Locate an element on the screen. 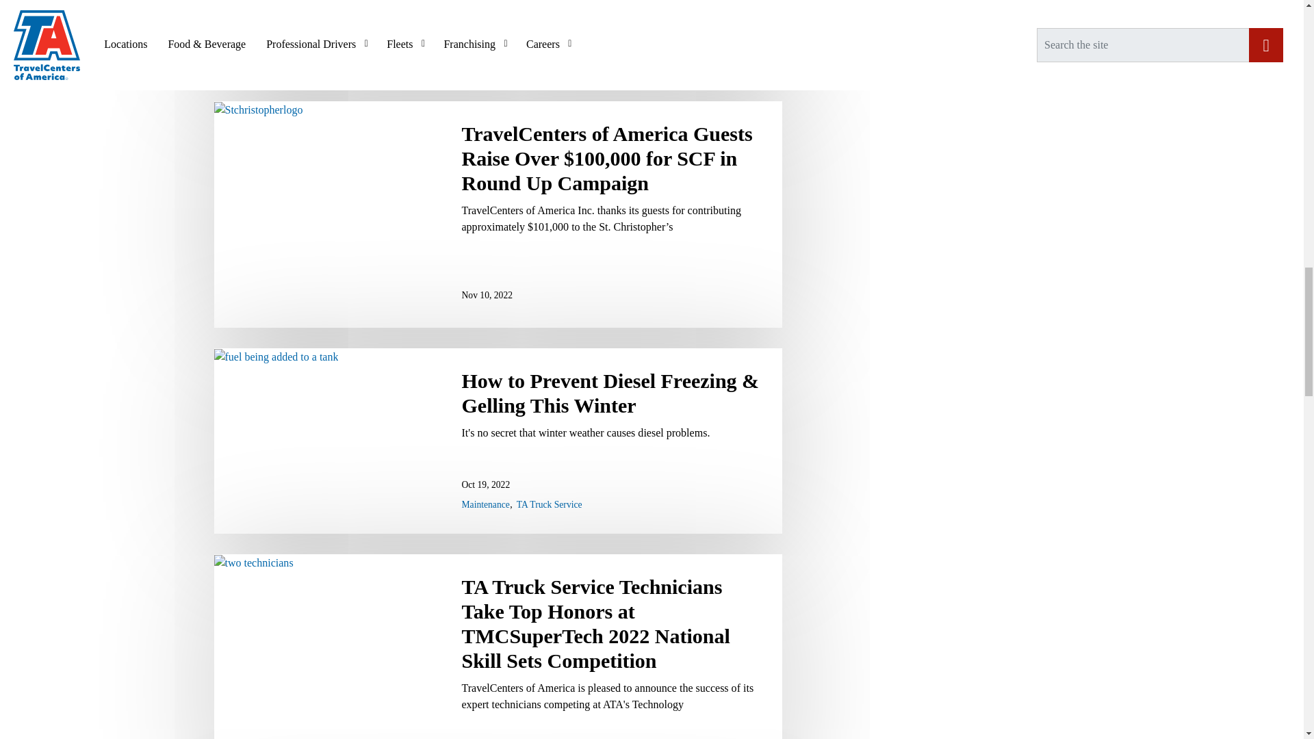  TA Truck Service is located at coordinates (549, 505).